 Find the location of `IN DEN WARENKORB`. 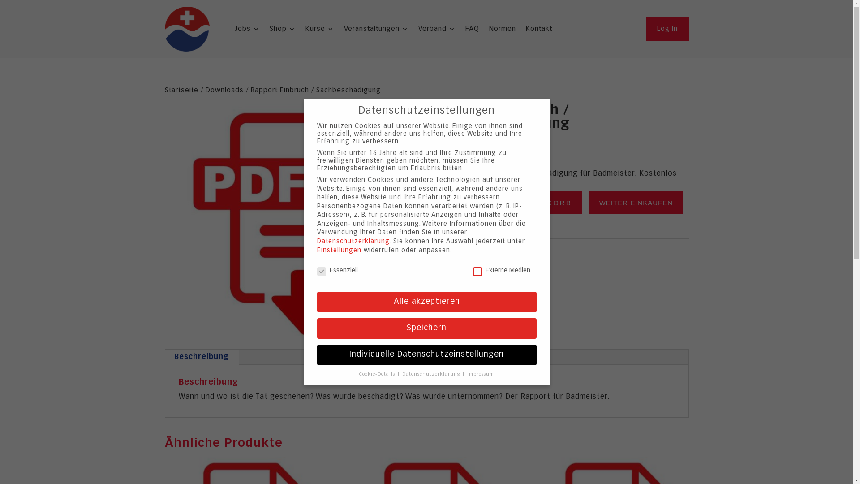

IN DEN WARENKORB is located at coordinates (527, 203).